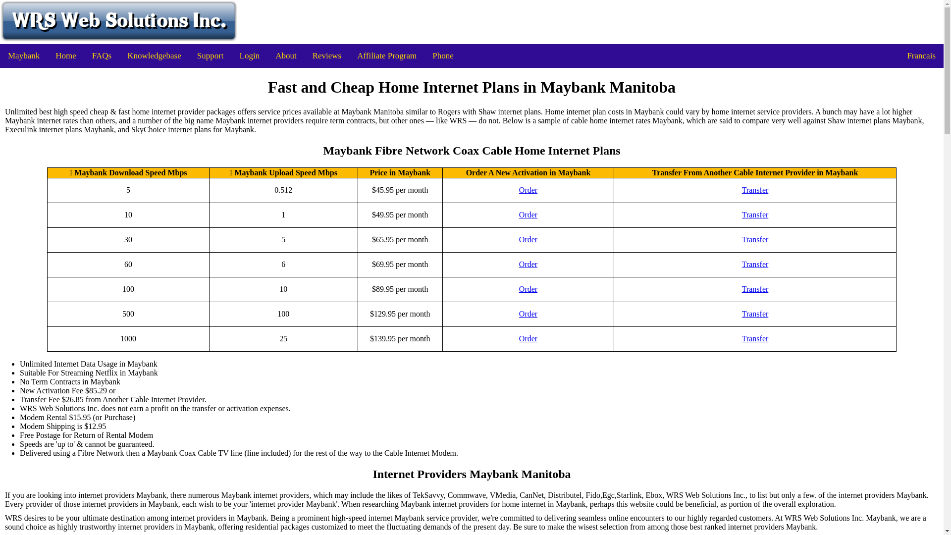 This screenshot has width=951, height=535. I want to click on Transfer, so click(755, 190).